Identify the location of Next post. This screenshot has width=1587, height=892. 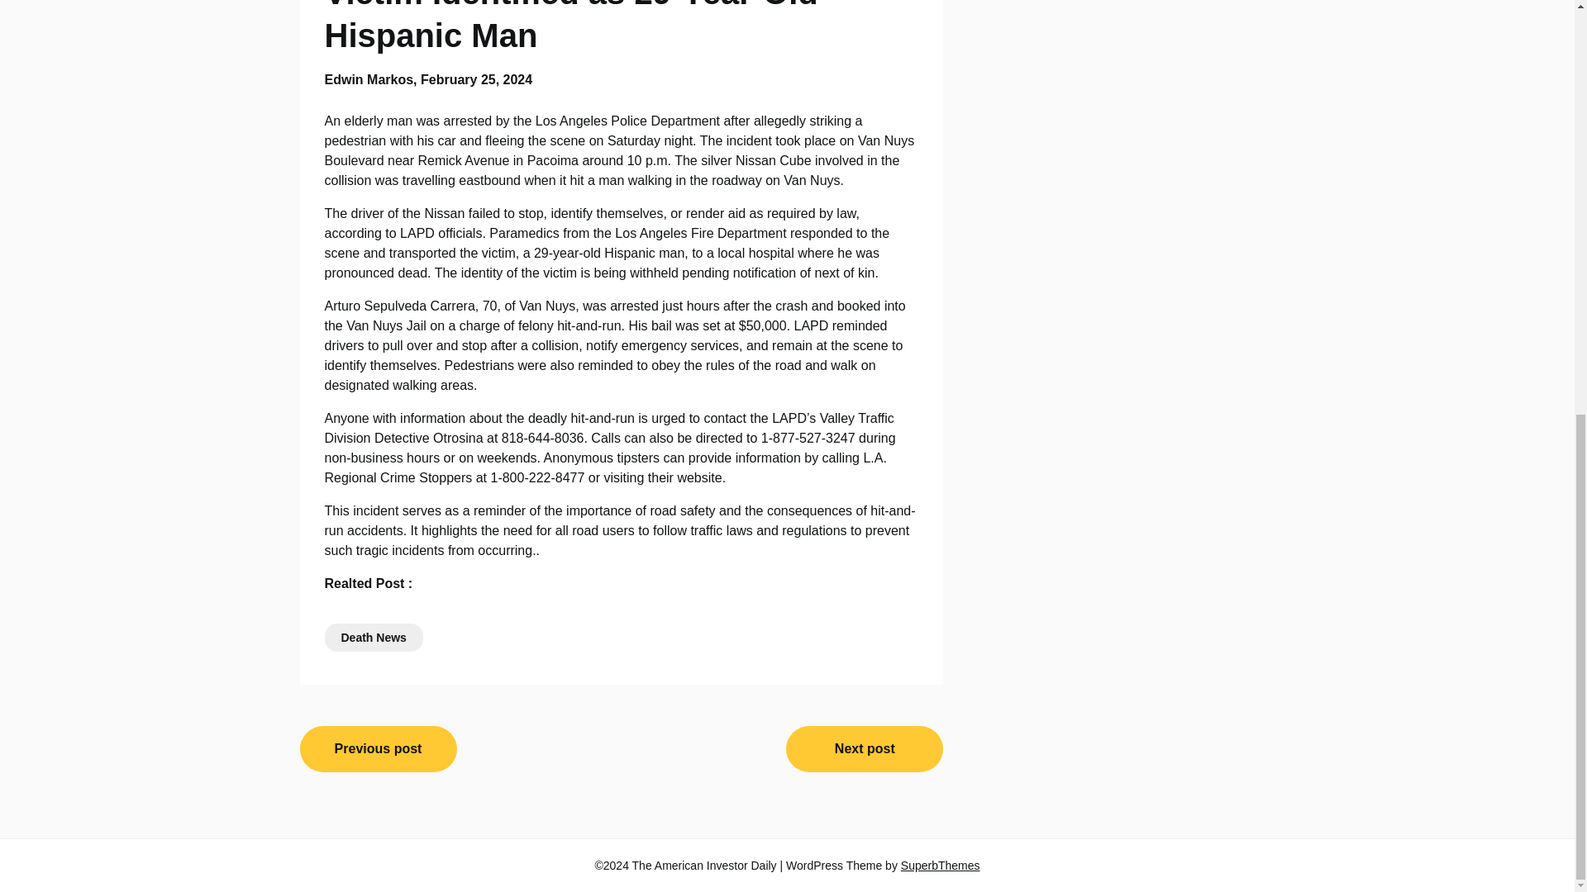
(864, 749).